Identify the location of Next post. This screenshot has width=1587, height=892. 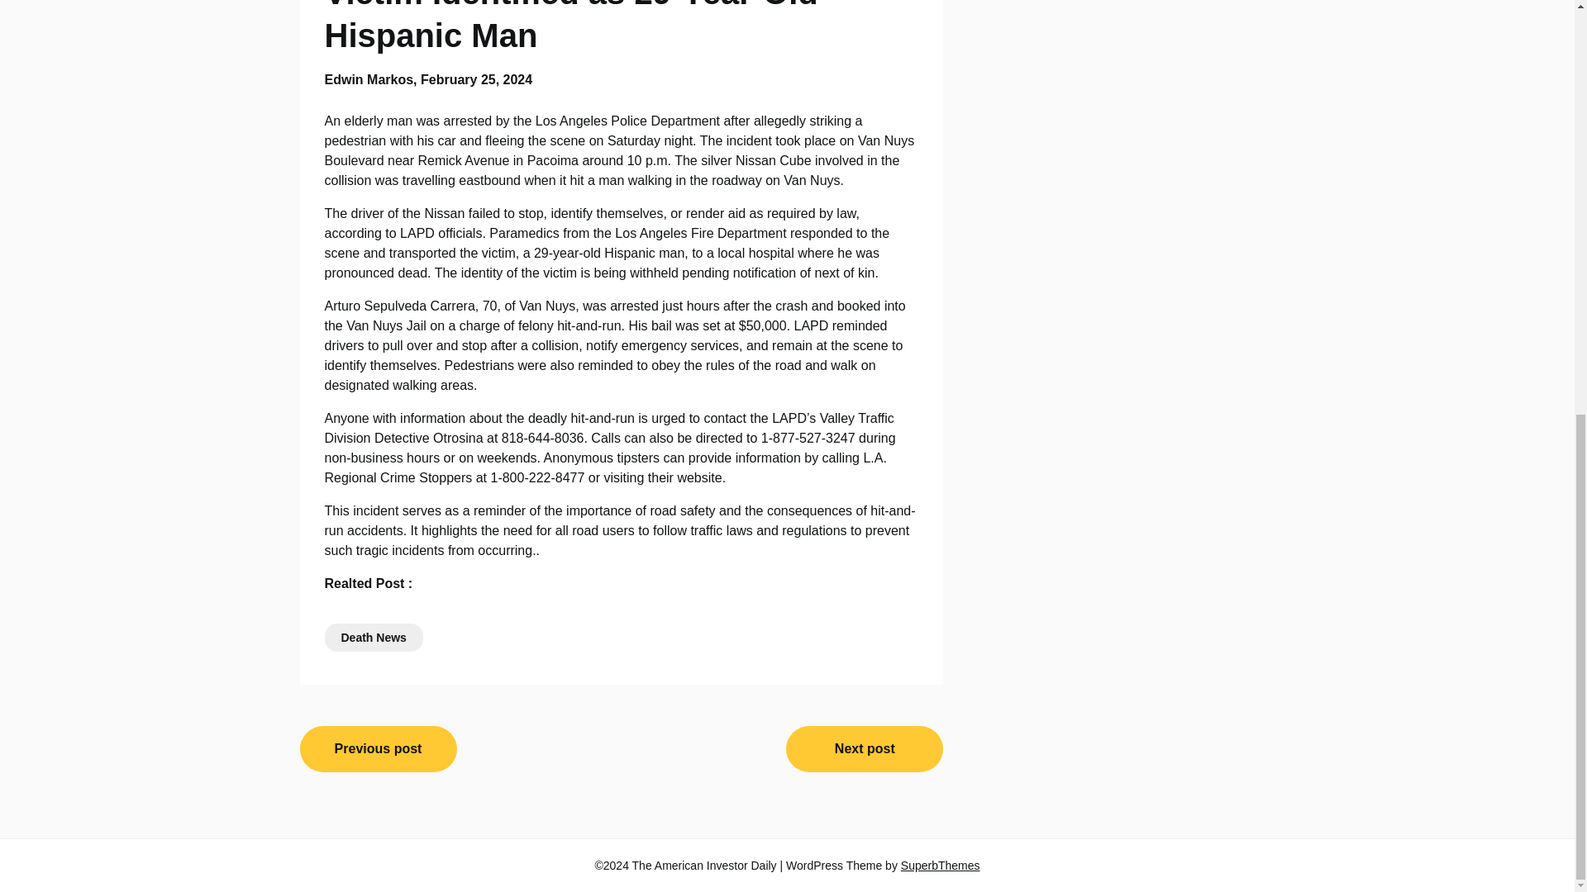
(864, 749).